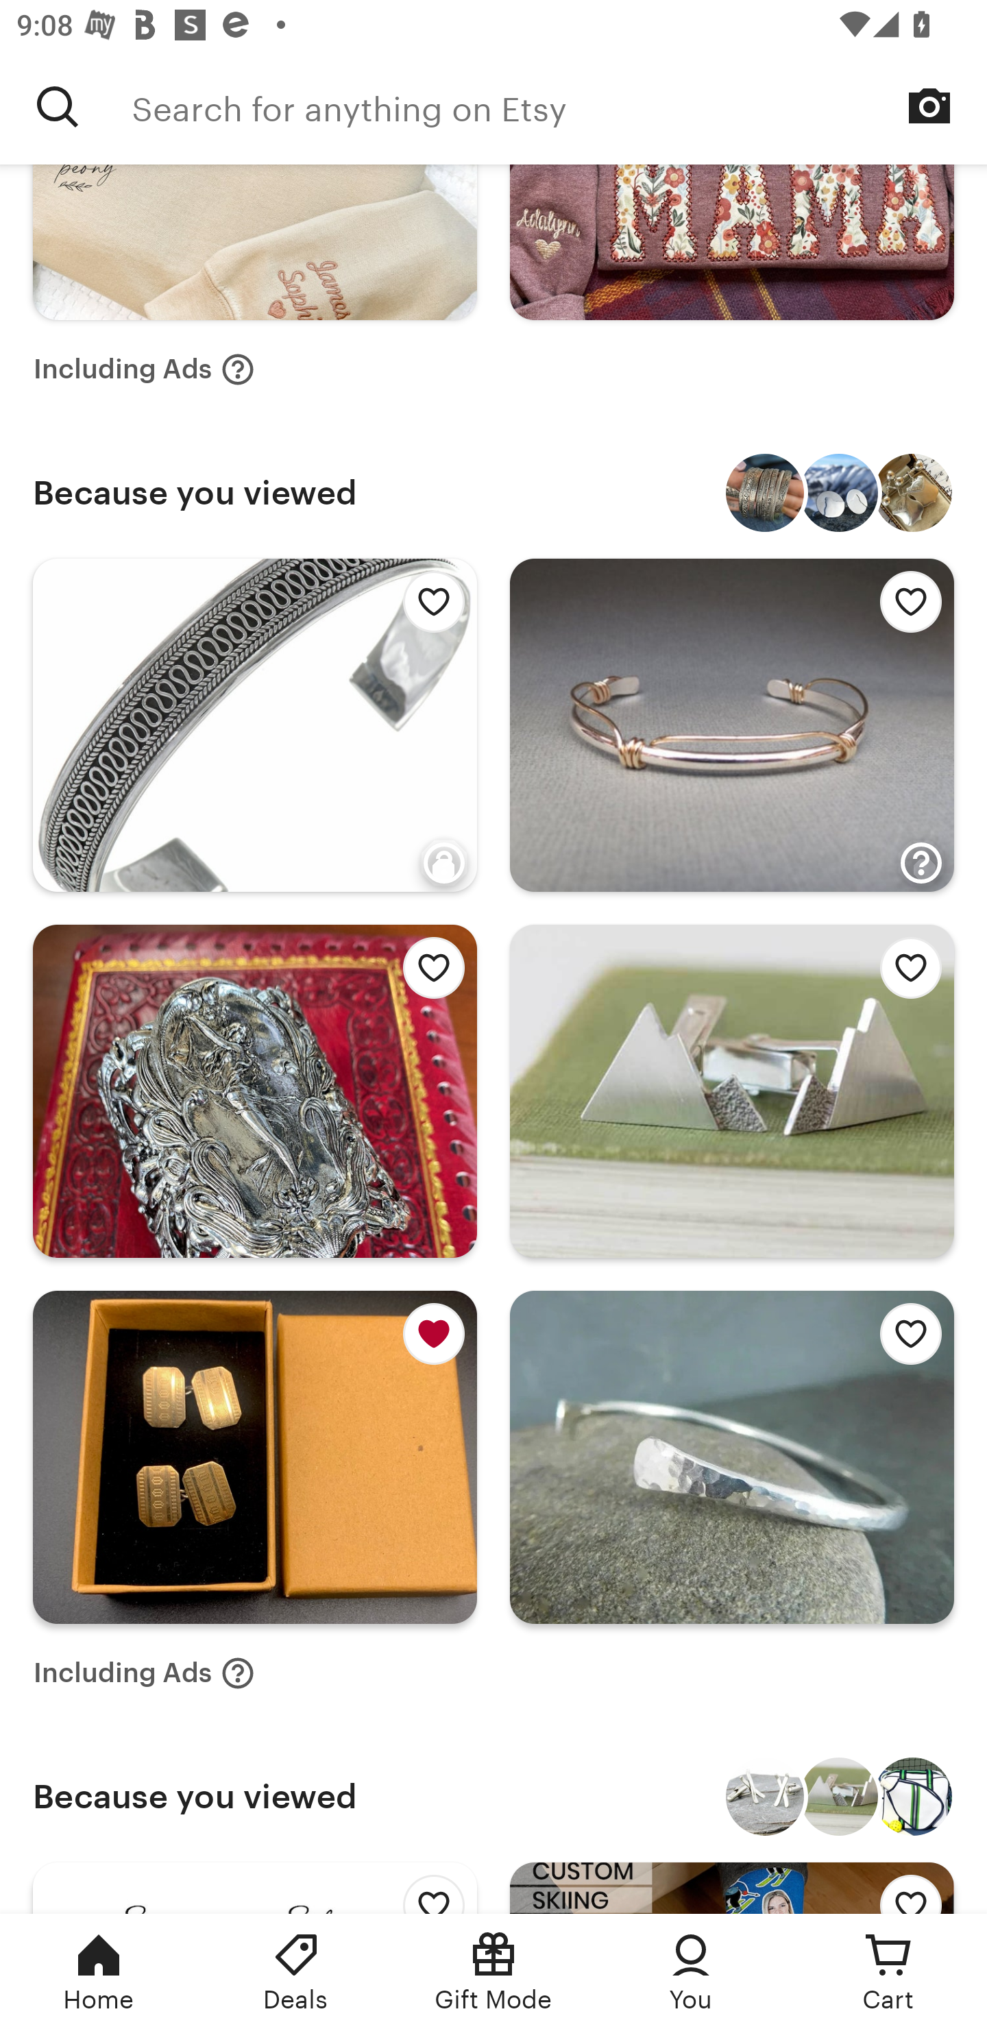 The width and height of the screenshot is (987, 2029). What do you see at coordinates (765, 1796) in the screenshot?
I see `Personalised Ski Skiing Silver Cufflinks` at bounding box center [765, 1796].